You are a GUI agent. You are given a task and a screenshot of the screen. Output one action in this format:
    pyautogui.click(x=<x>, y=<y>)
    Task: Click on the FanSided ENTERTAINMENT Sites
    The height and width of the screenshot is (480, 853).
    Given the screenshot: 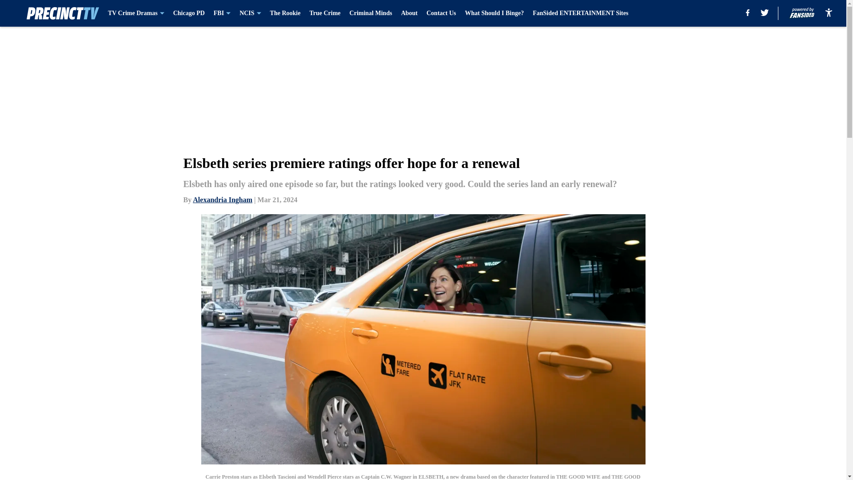 What is the action you would take?
    pyautogui.click(x=580, y=13)
    